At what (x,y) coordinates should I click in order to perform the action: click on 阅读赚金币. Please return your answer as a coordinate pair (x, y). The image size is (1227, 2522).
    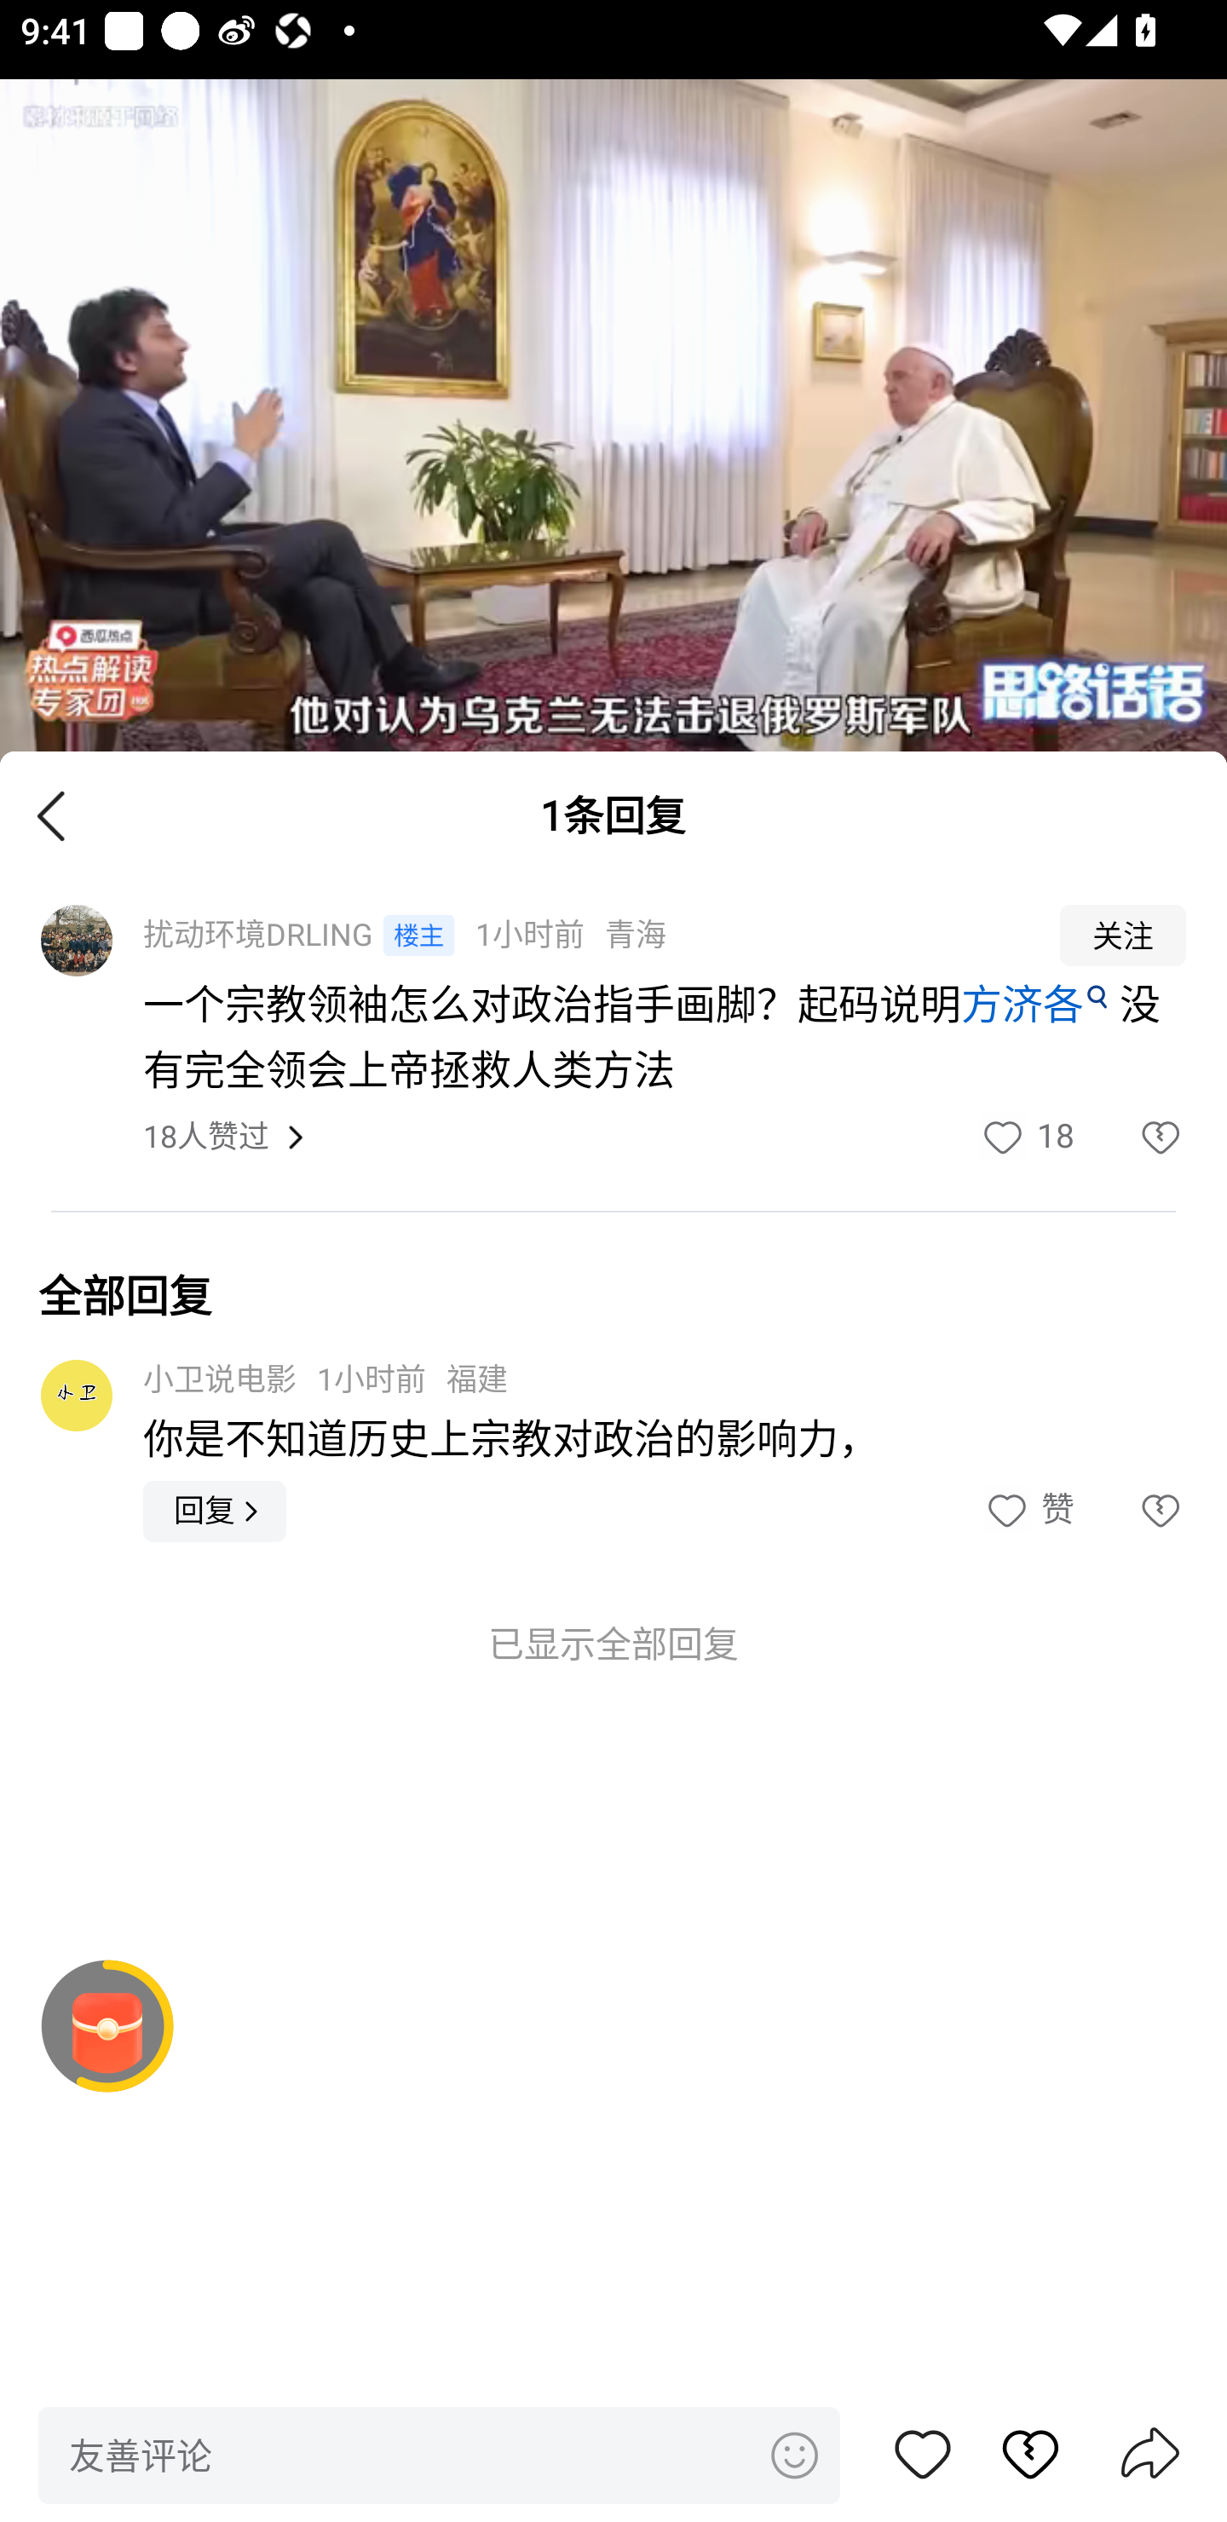
    Looking at the image, I should click on (107, 2026).